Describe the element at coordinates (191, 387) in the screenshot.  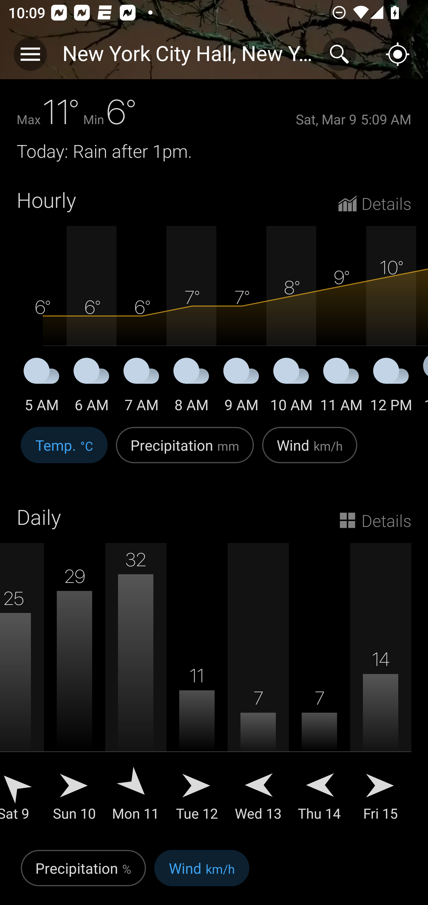
I see `8 AM` at that location.